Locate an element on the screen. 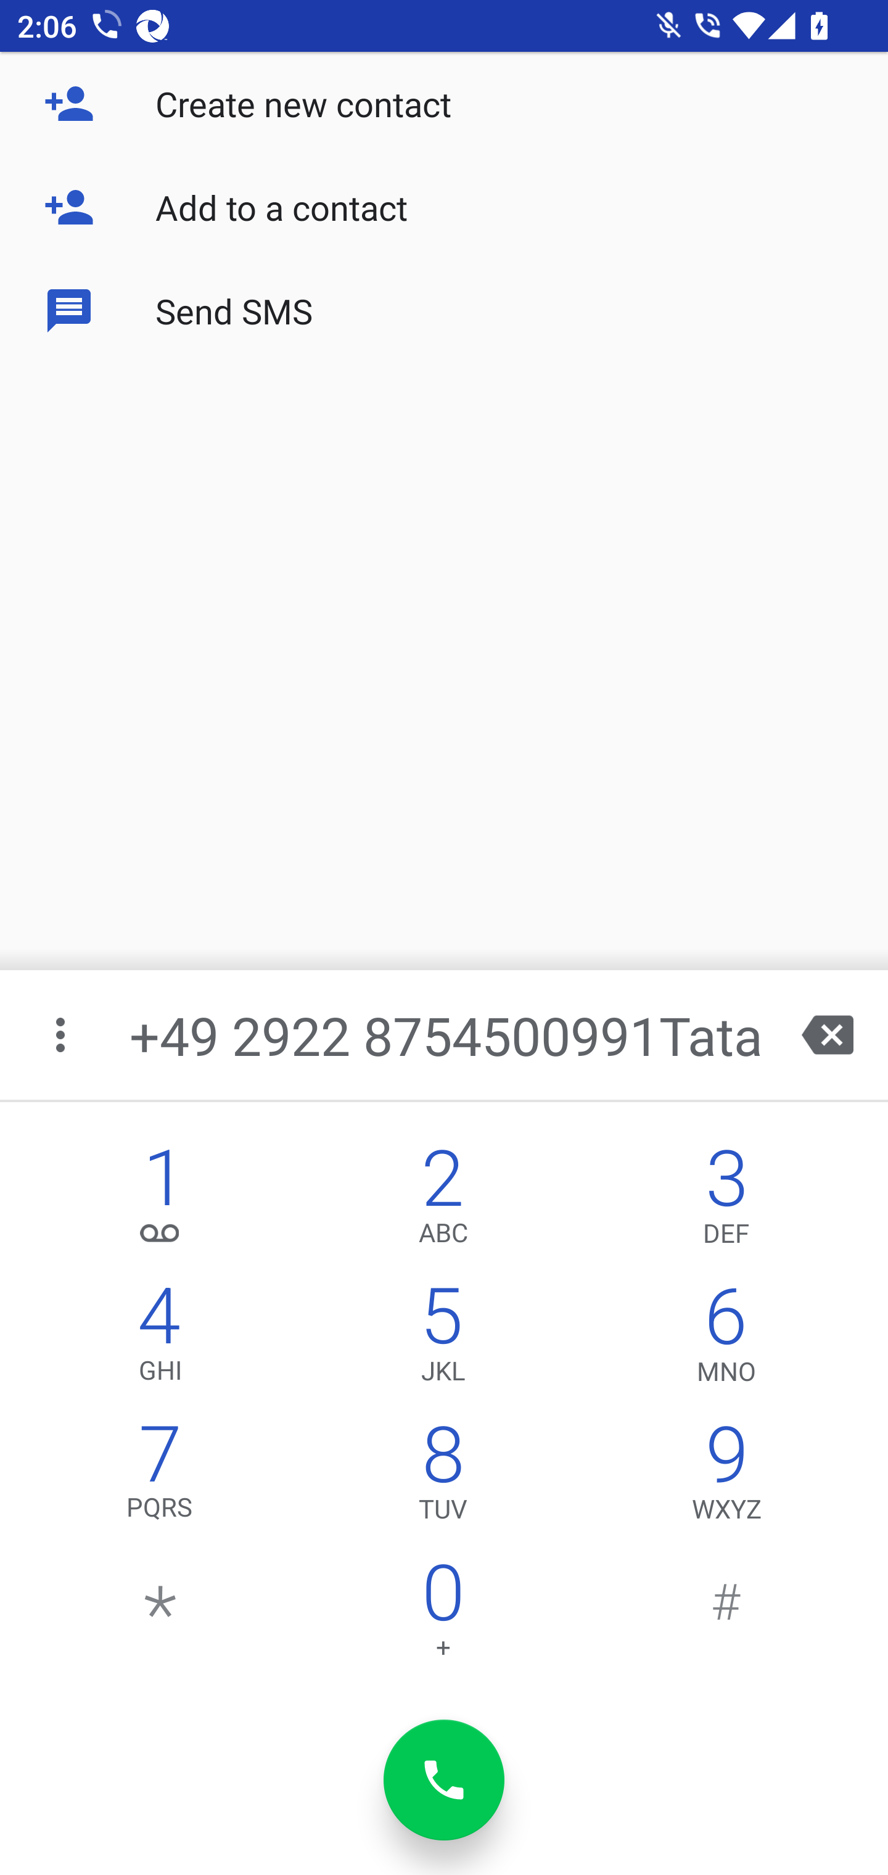 Image resolution: width=888 pixels, height=1875 pixels. 8,TUV 8 TUV is located at coordinates (443, 1478).